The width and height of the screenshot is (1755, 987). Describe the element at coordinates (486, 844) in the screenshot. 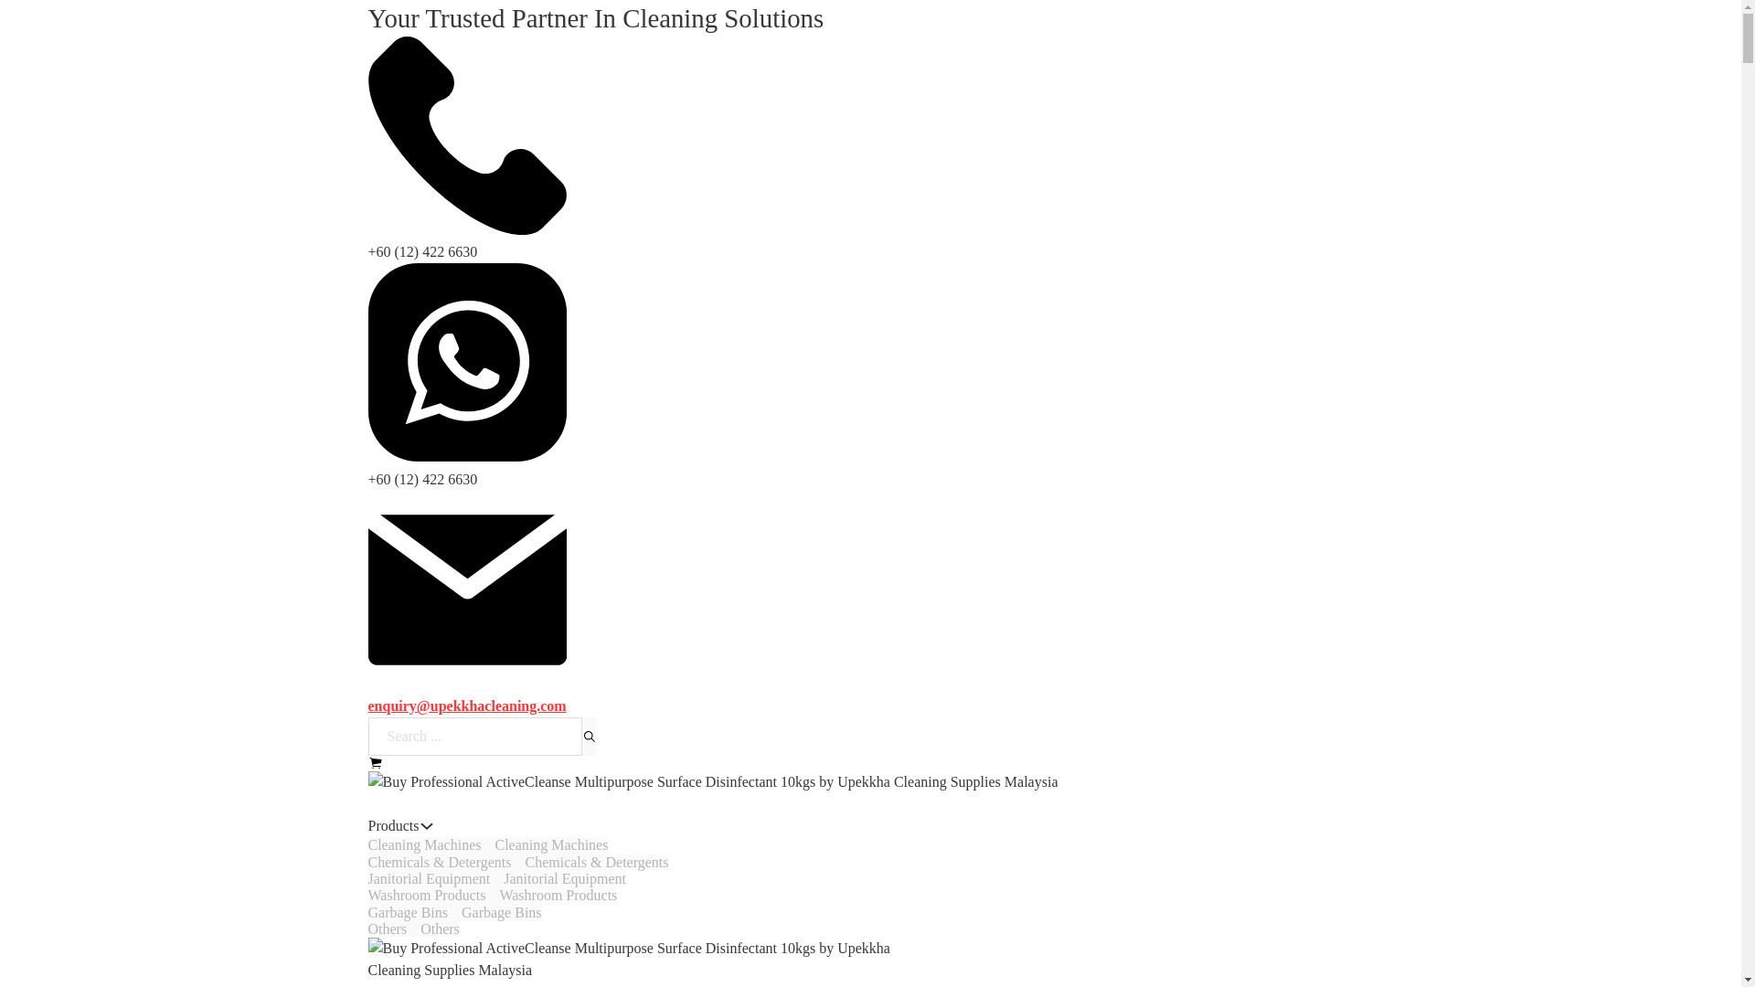

I see `Products` at that location.